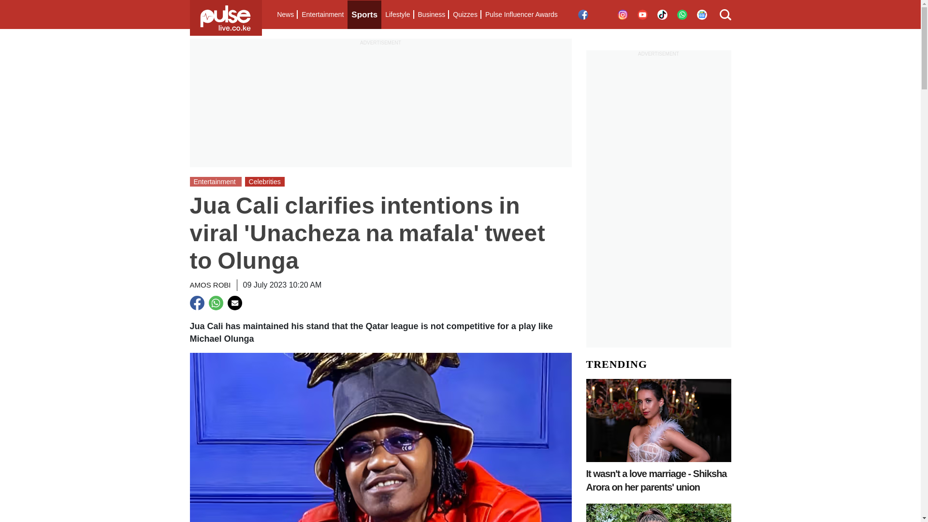  Describe the element at coordinates (521, 14) in the screenshot. I see `Pulse Influencer Awards` at that location.